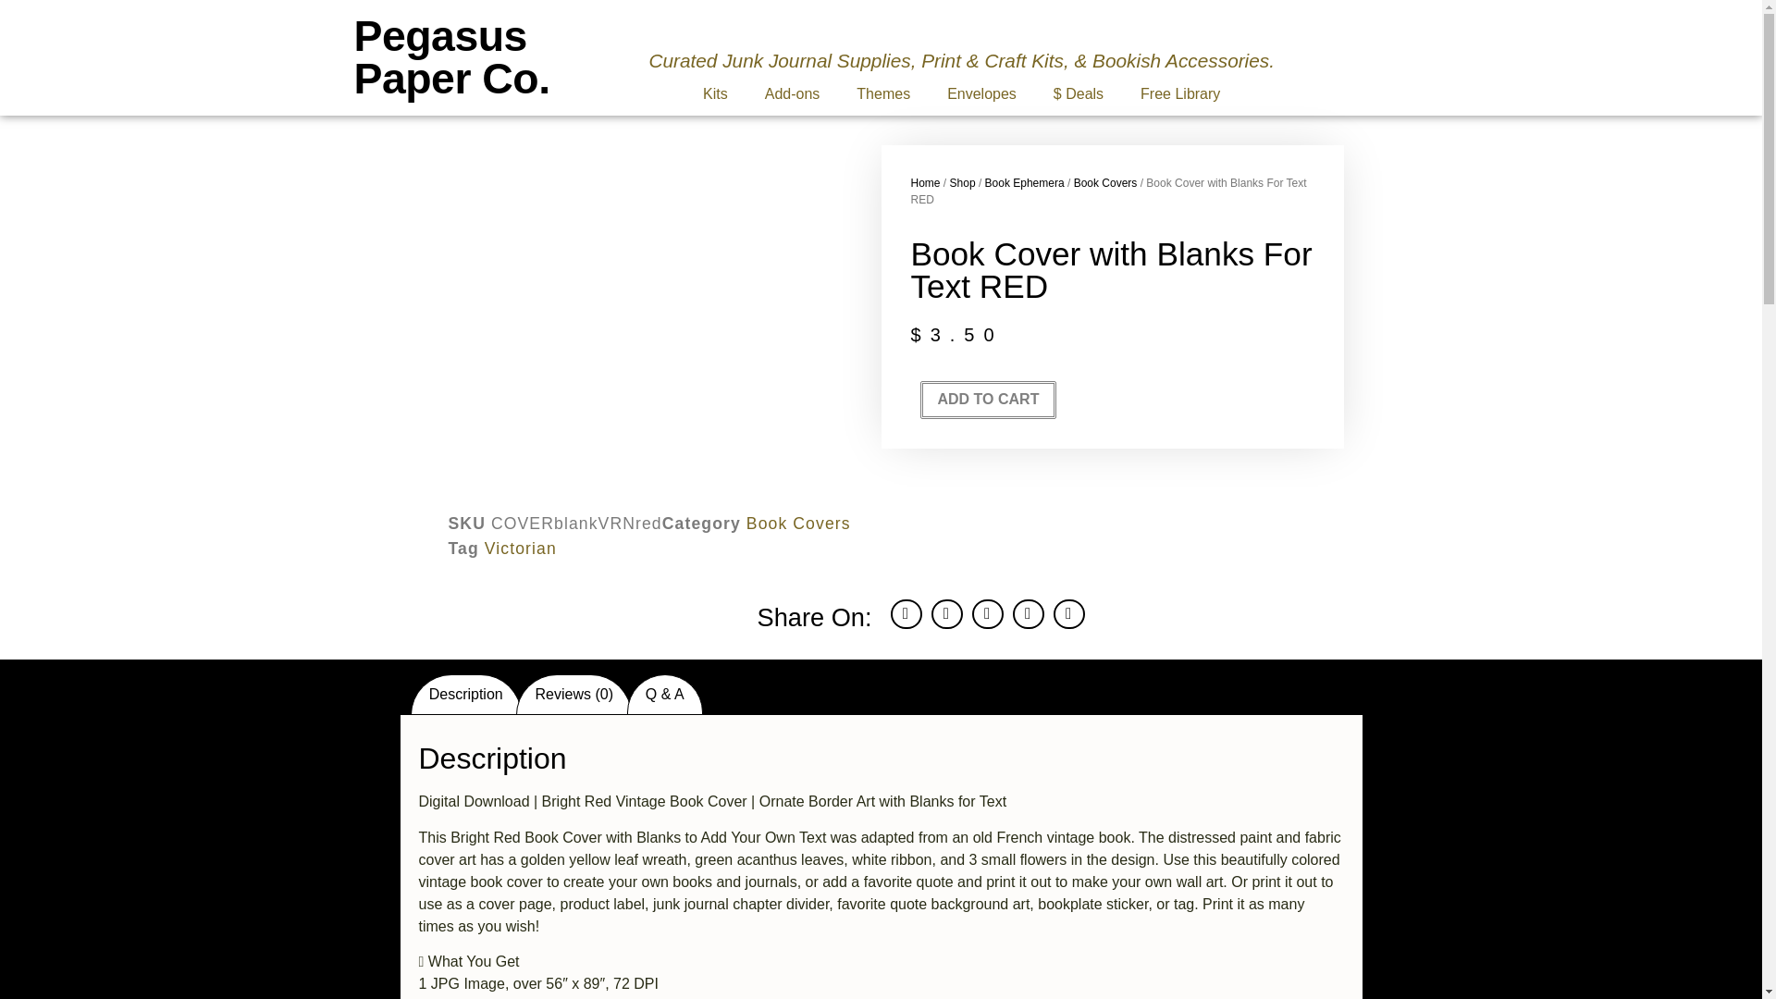 The image size is (1776, 999). I want to click on Themes, so click(883, 94).